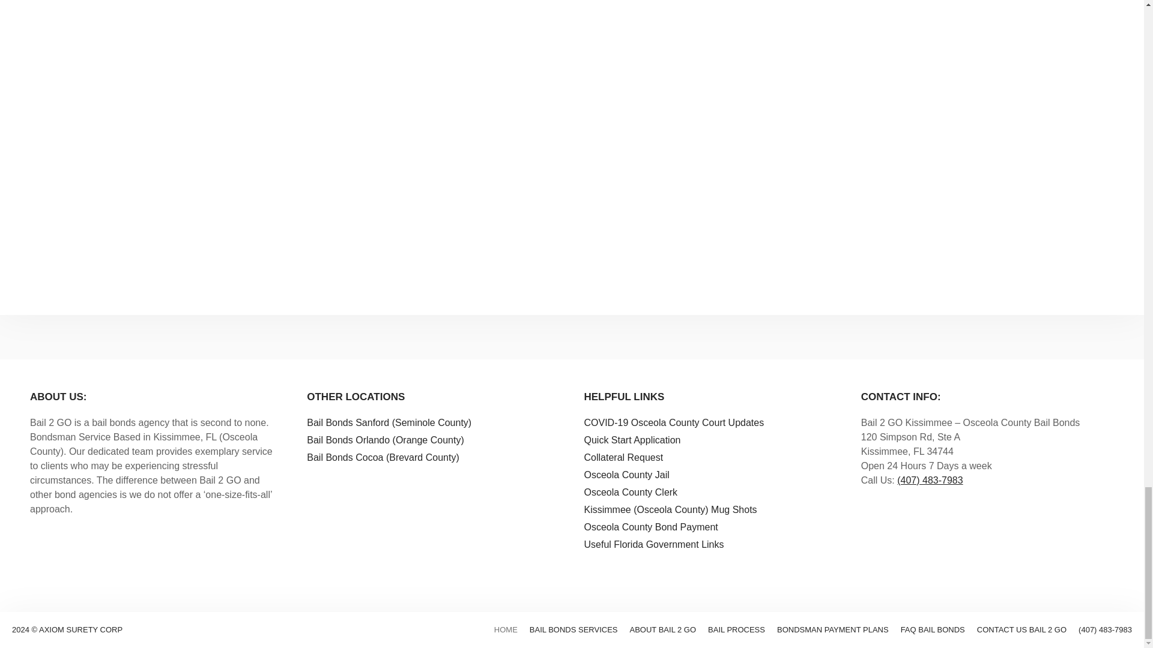  I want to click on Collateral Request, so click(623, 457).